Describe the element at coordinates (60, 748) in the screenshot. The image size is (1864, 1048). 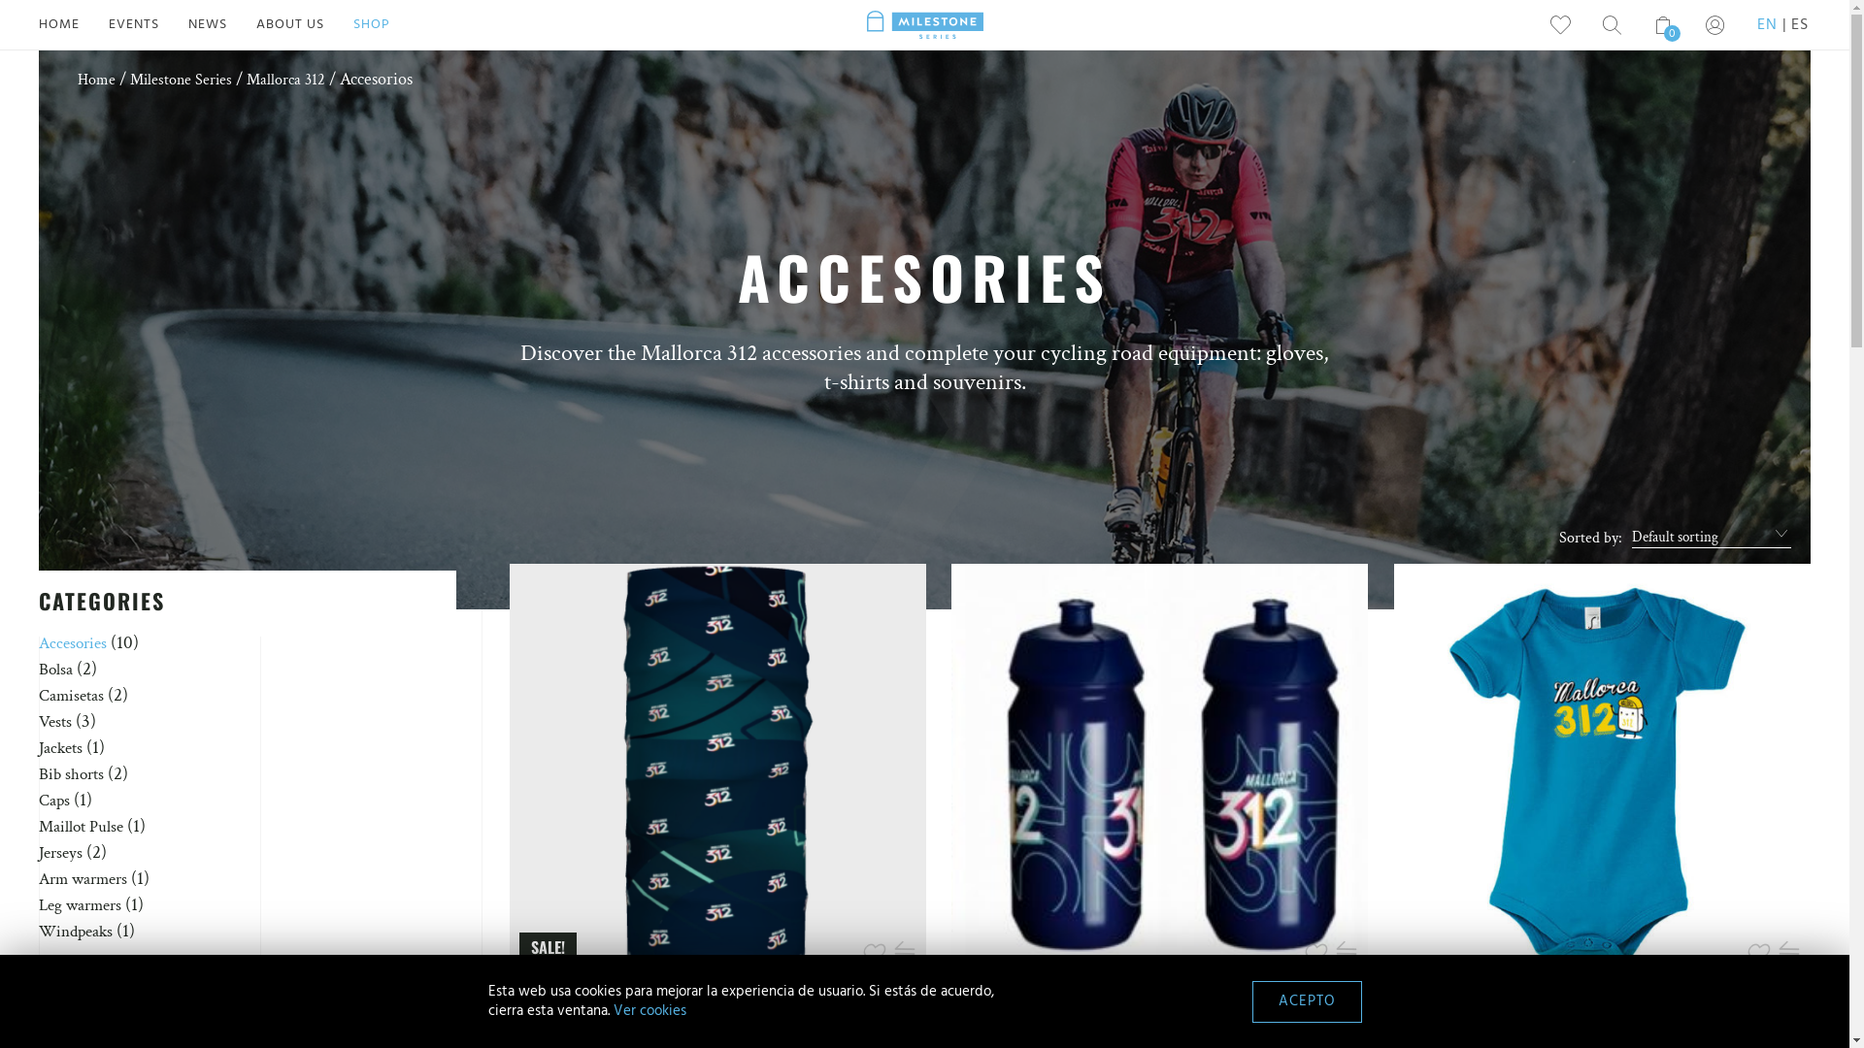
I see `Jackets` at that location.